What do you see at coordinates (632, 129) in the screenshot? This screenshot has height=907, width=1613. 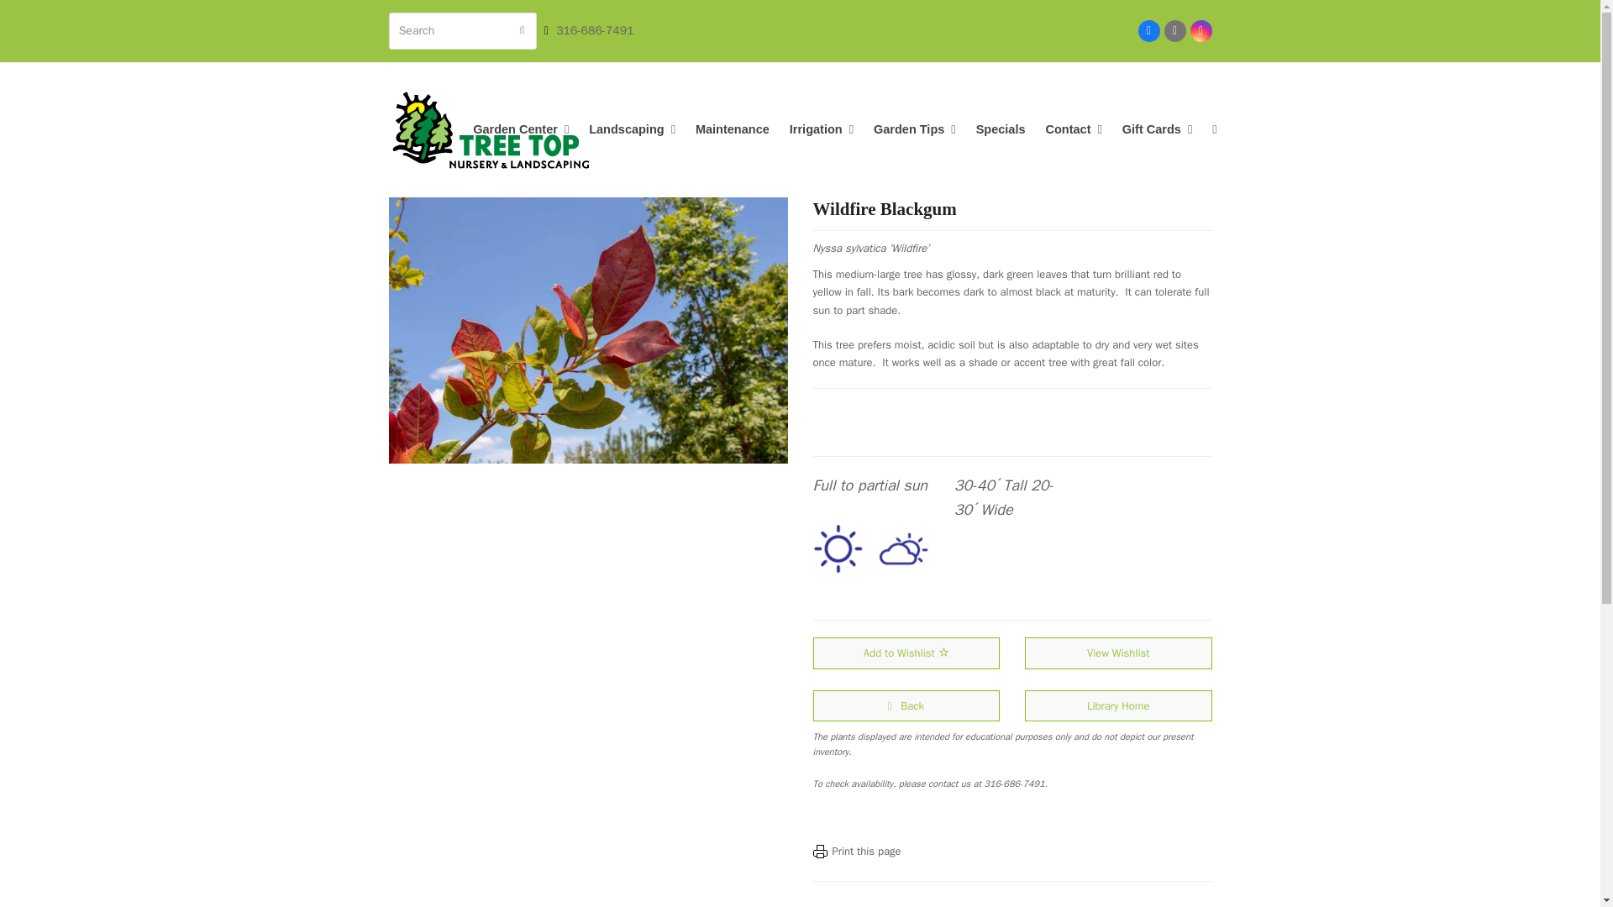 I see `Landscaping` at bounding box center [632, 129].